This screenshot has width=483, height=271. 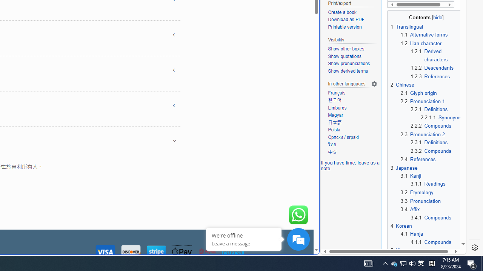 I want to click on 3.2Etymology, so click(x=431, y=193).